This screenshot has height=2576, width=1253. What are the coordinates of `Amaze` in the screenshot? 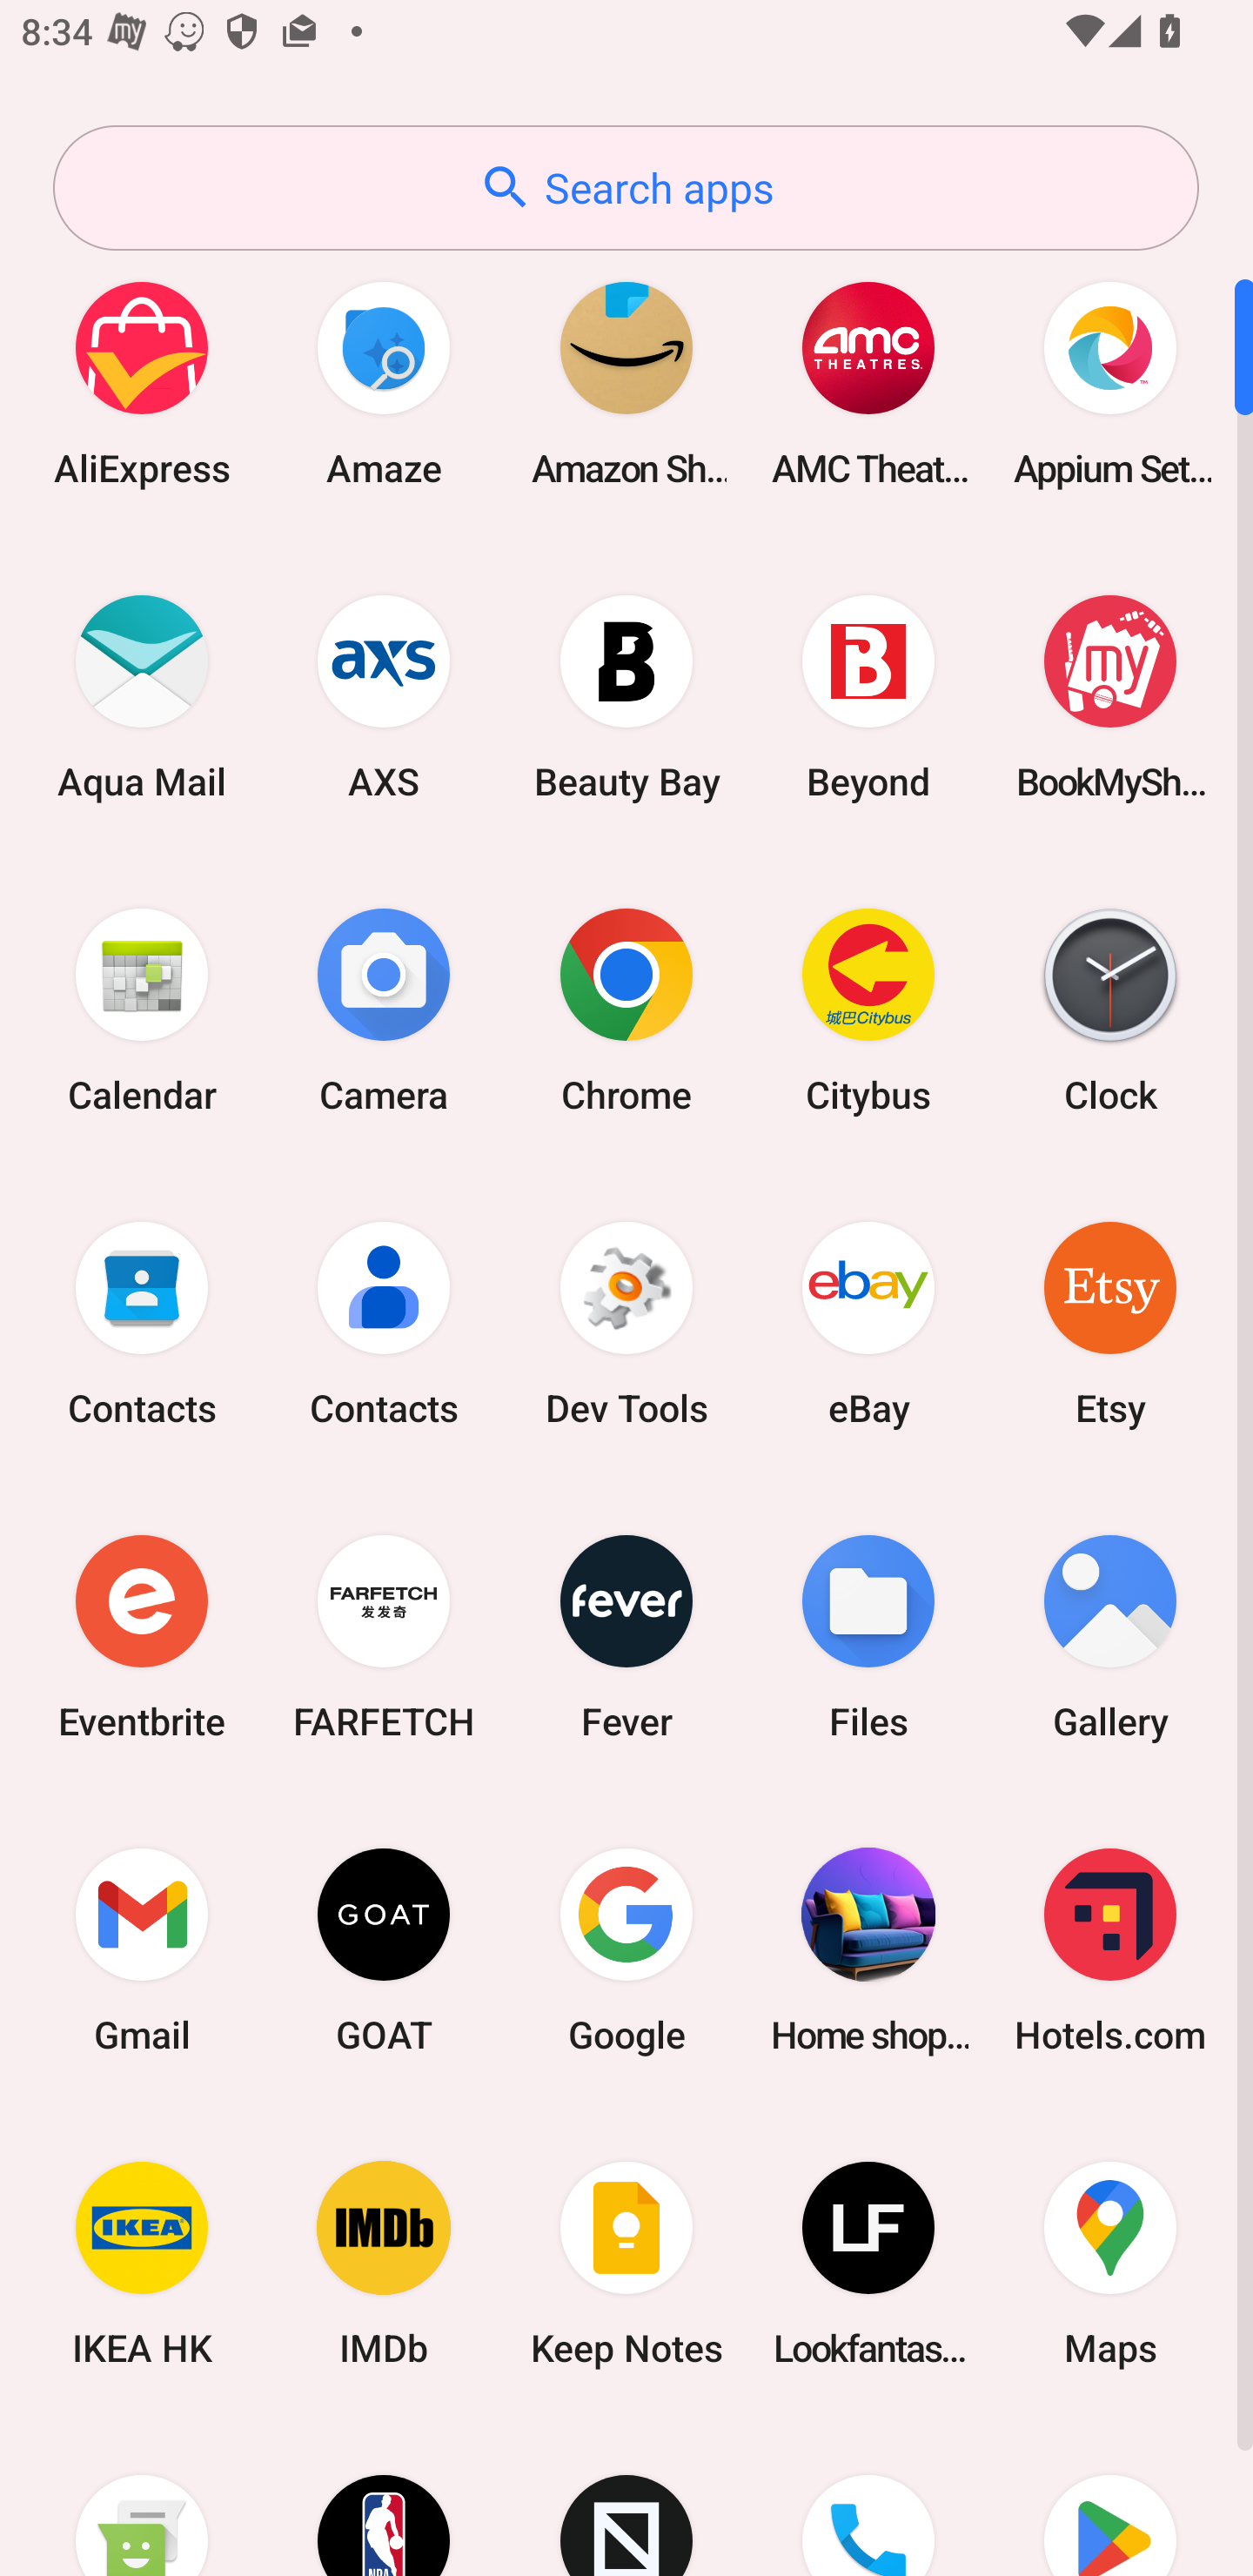 It's located at (384, 383).